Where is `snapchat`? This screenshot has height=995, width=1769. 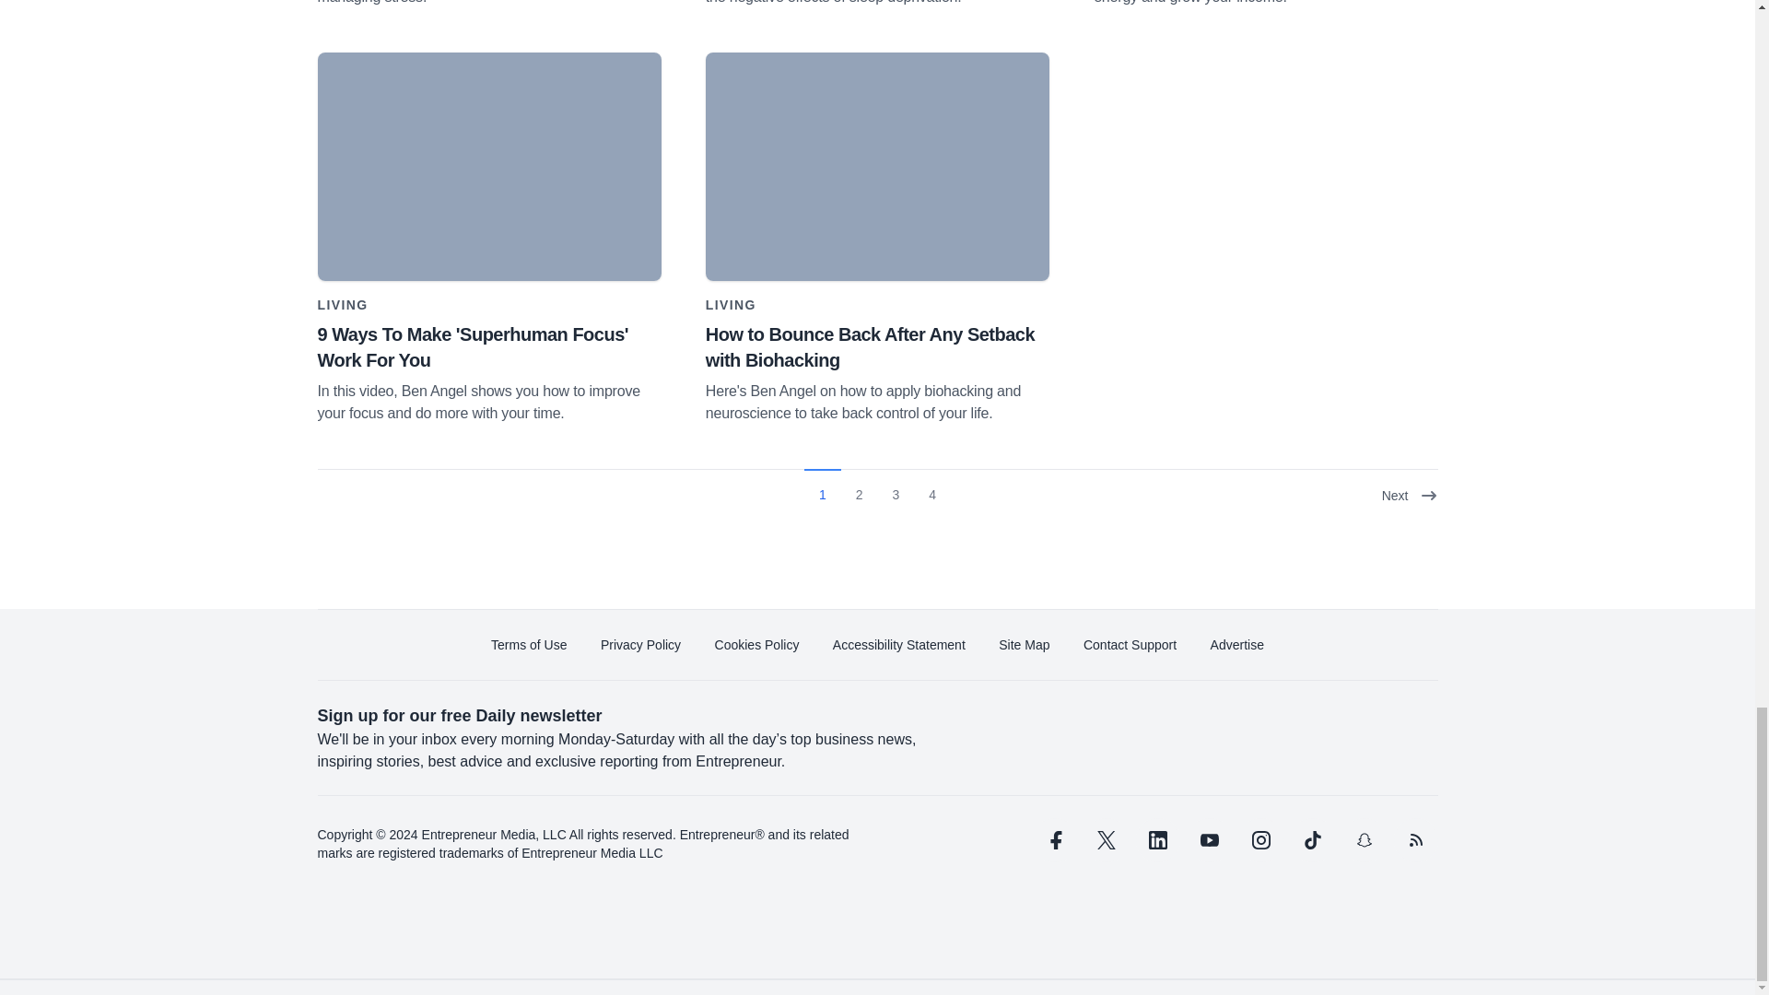 snapchat is located at coordinates (1363, 840).